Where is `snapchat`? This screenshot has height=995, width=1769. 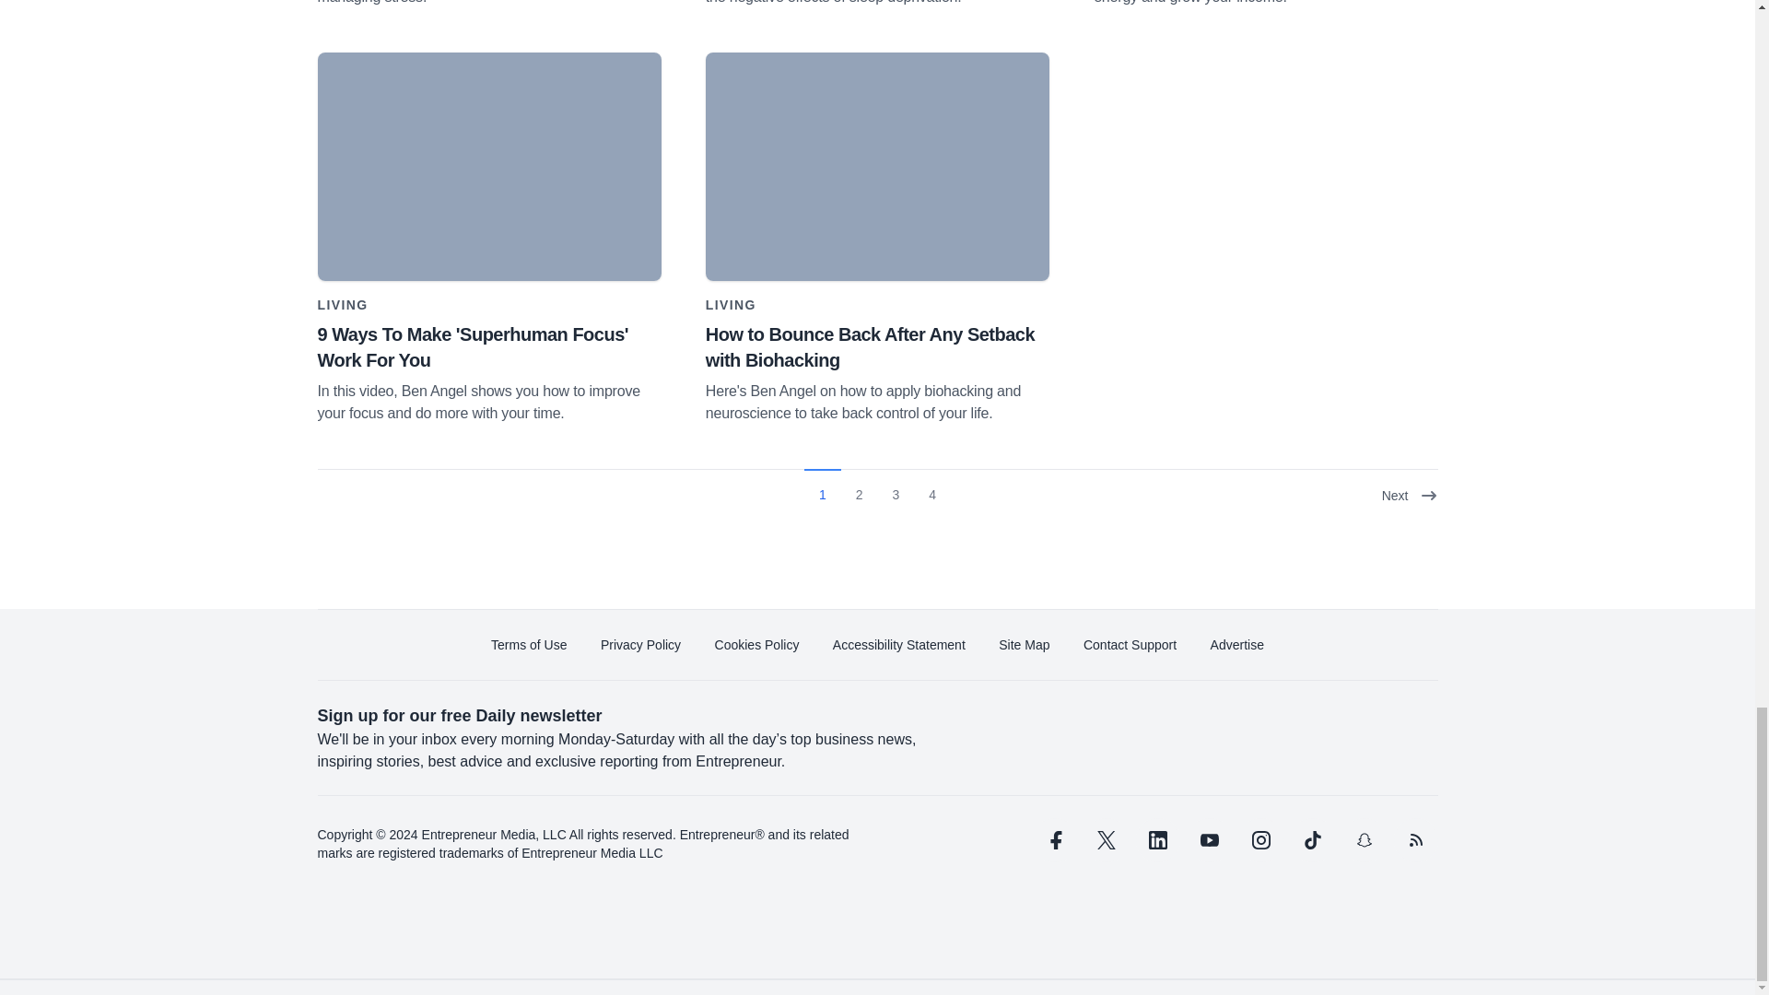 snapchat is located at coordinates (1363, 840).